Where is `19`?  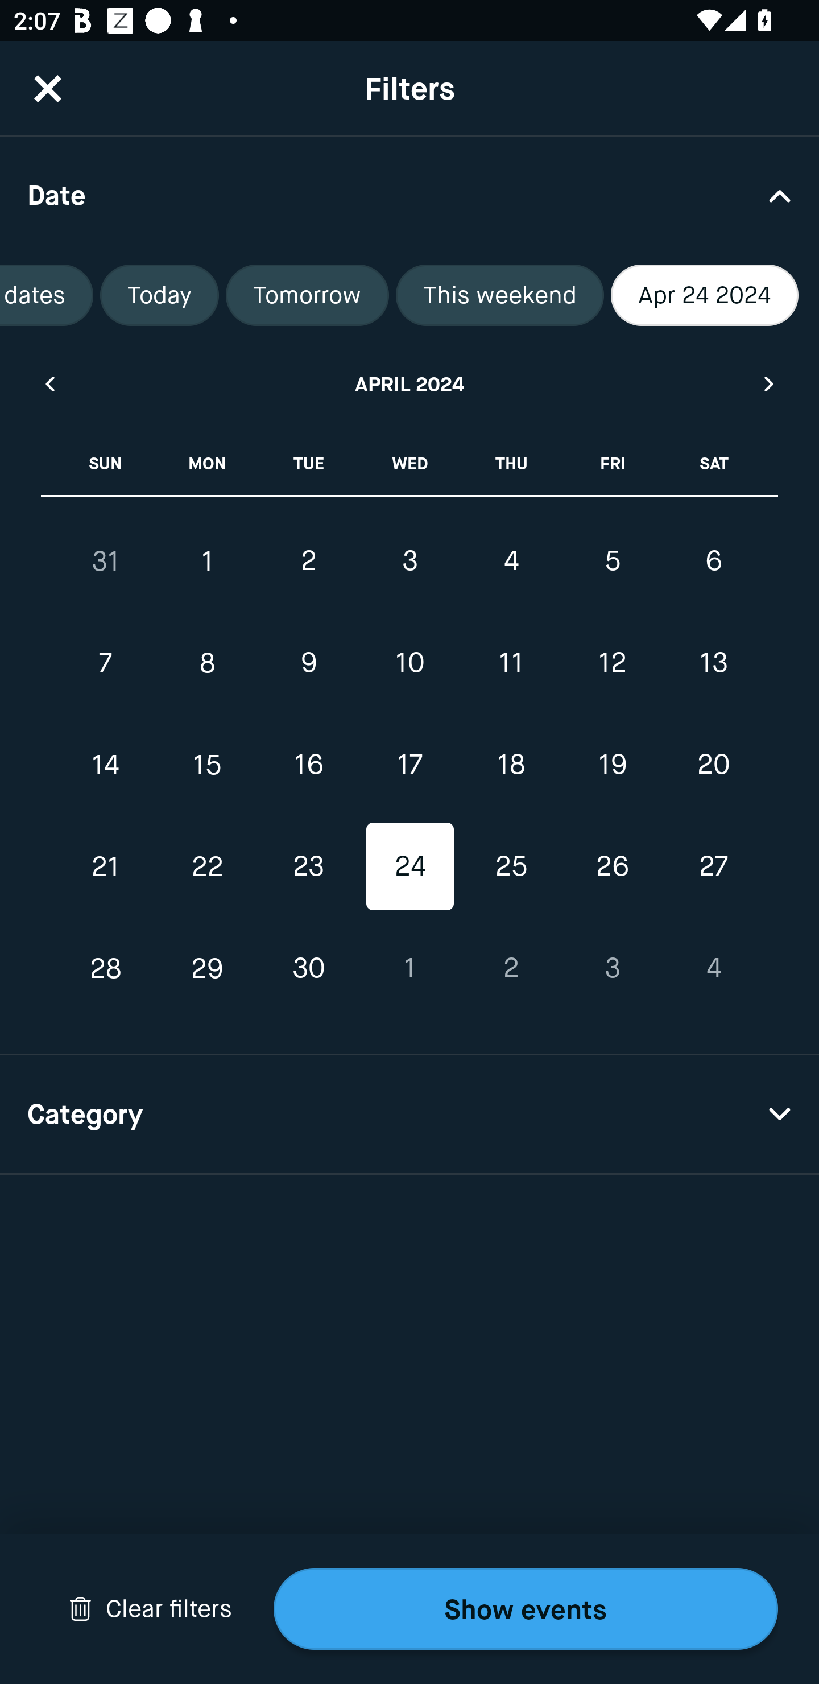
19 is located at coordinates (612, 765).